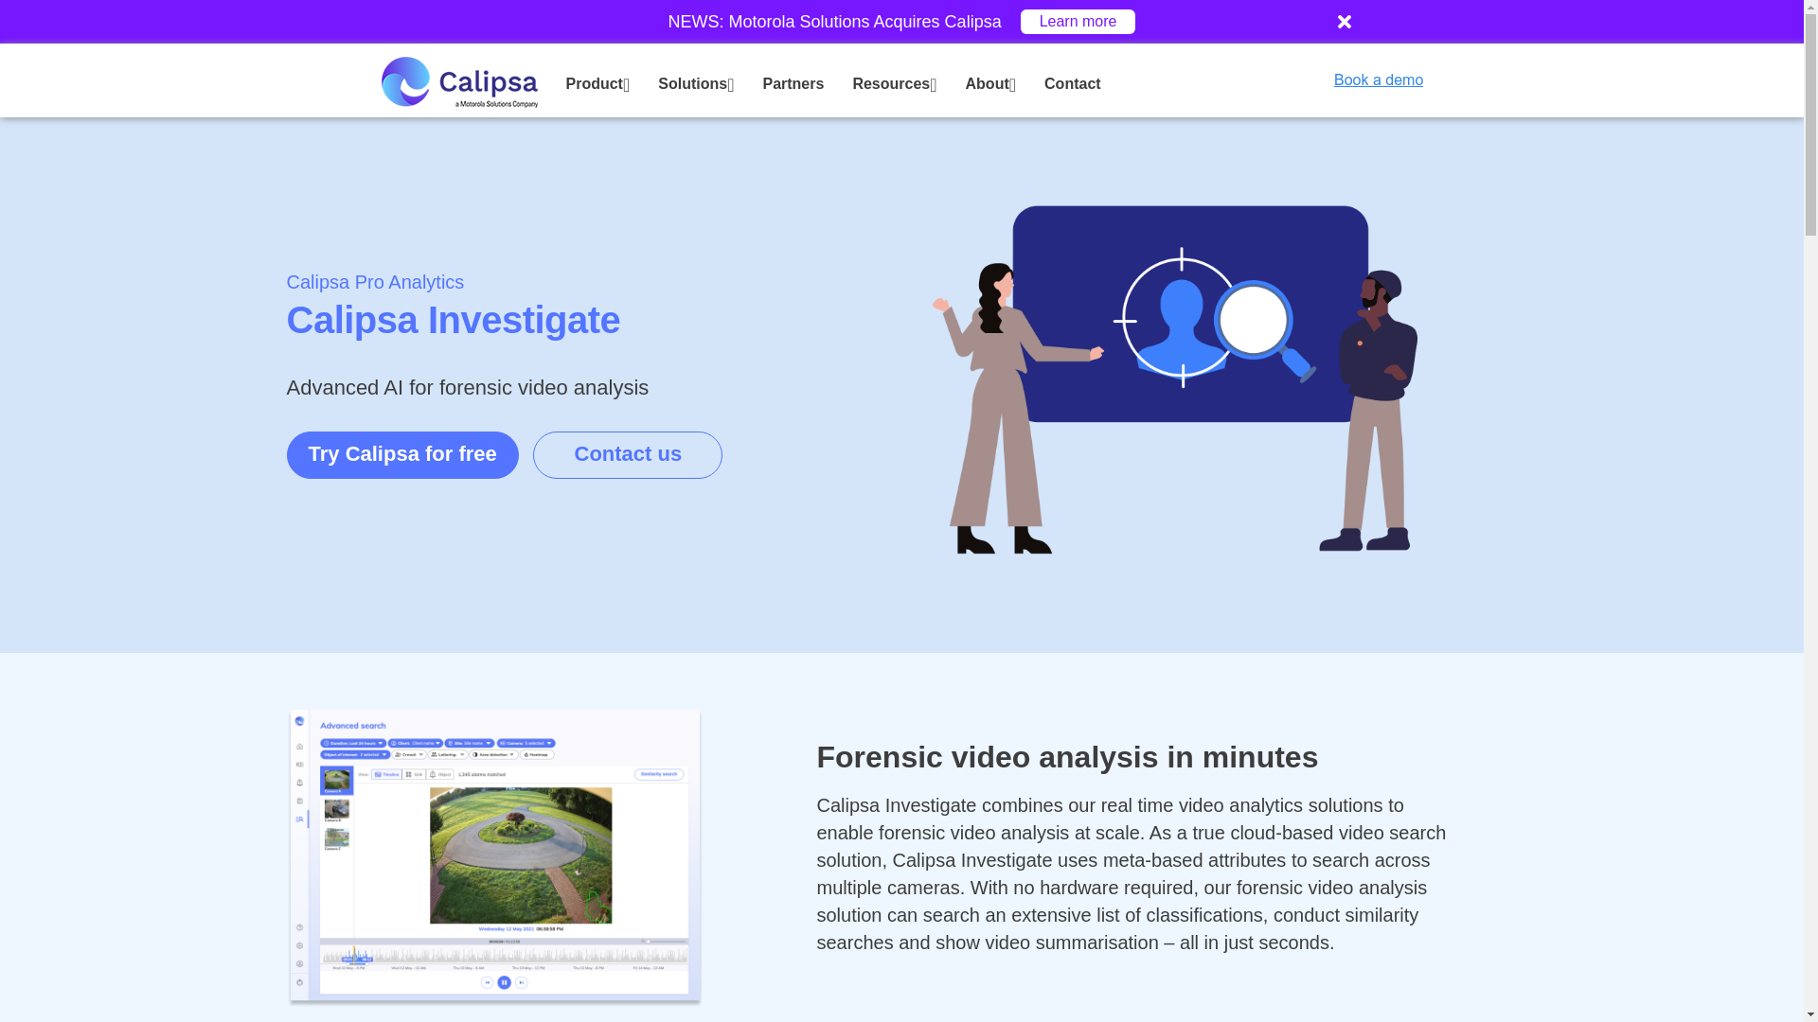  Describe the element at coordinates (627, 454) in the screenshot. I see `Contact us` at that location.